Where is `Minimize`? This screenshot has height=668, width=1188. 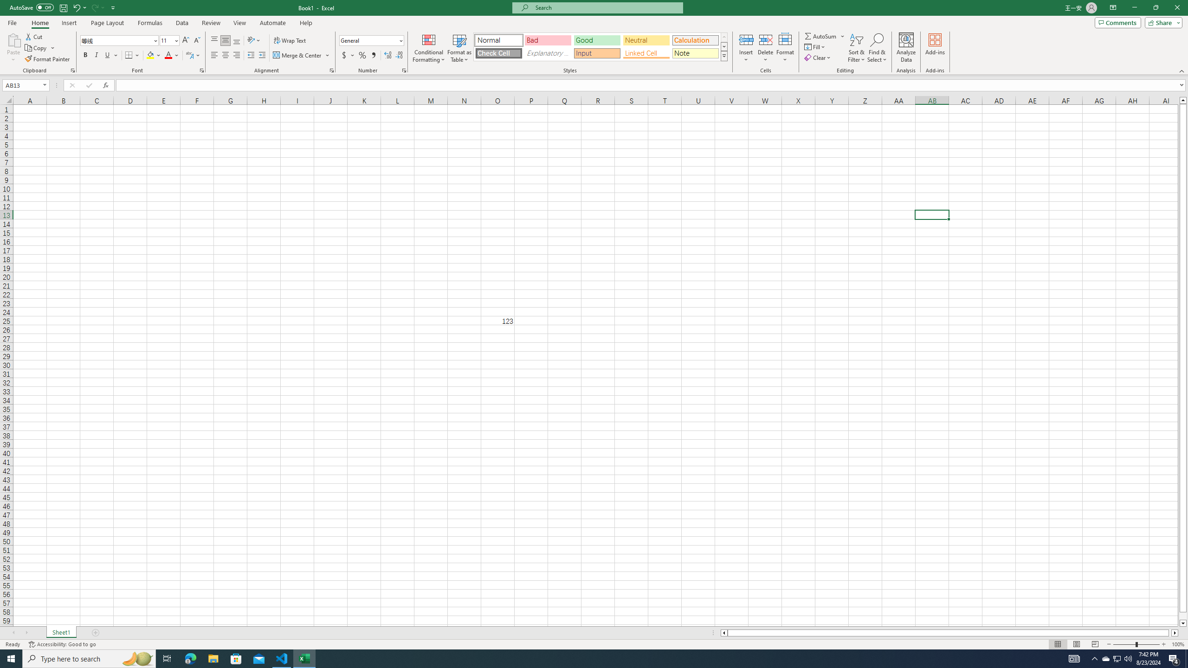
Minimize is located at coordinates (1134, 8).